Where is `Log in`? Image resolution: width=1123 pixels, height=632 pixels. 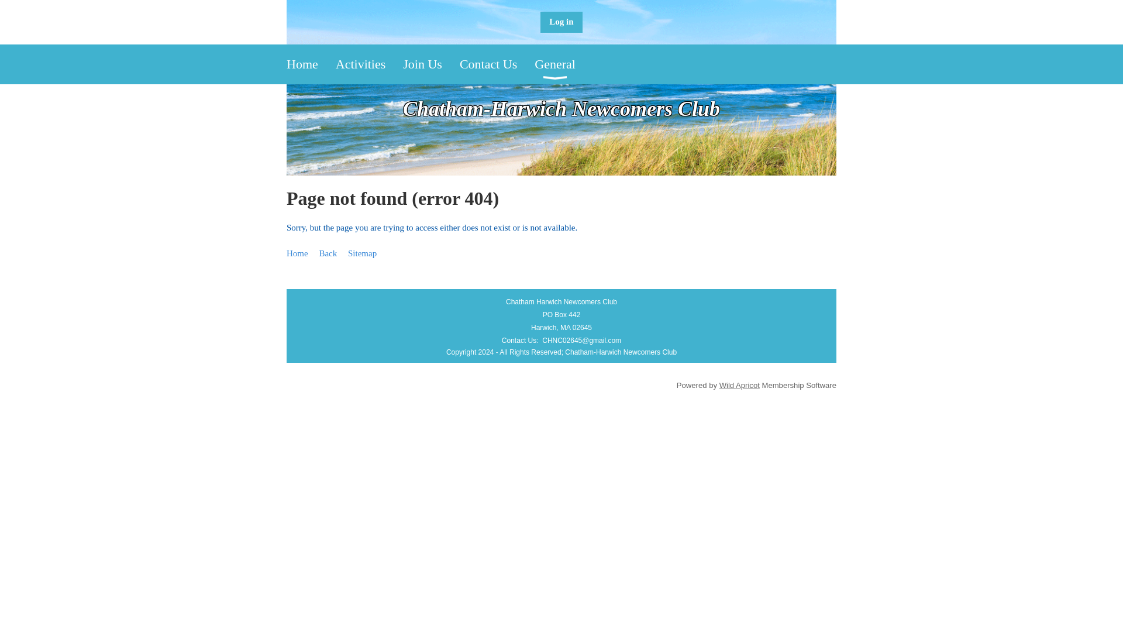
Log in is located at coordinates (560, 22).